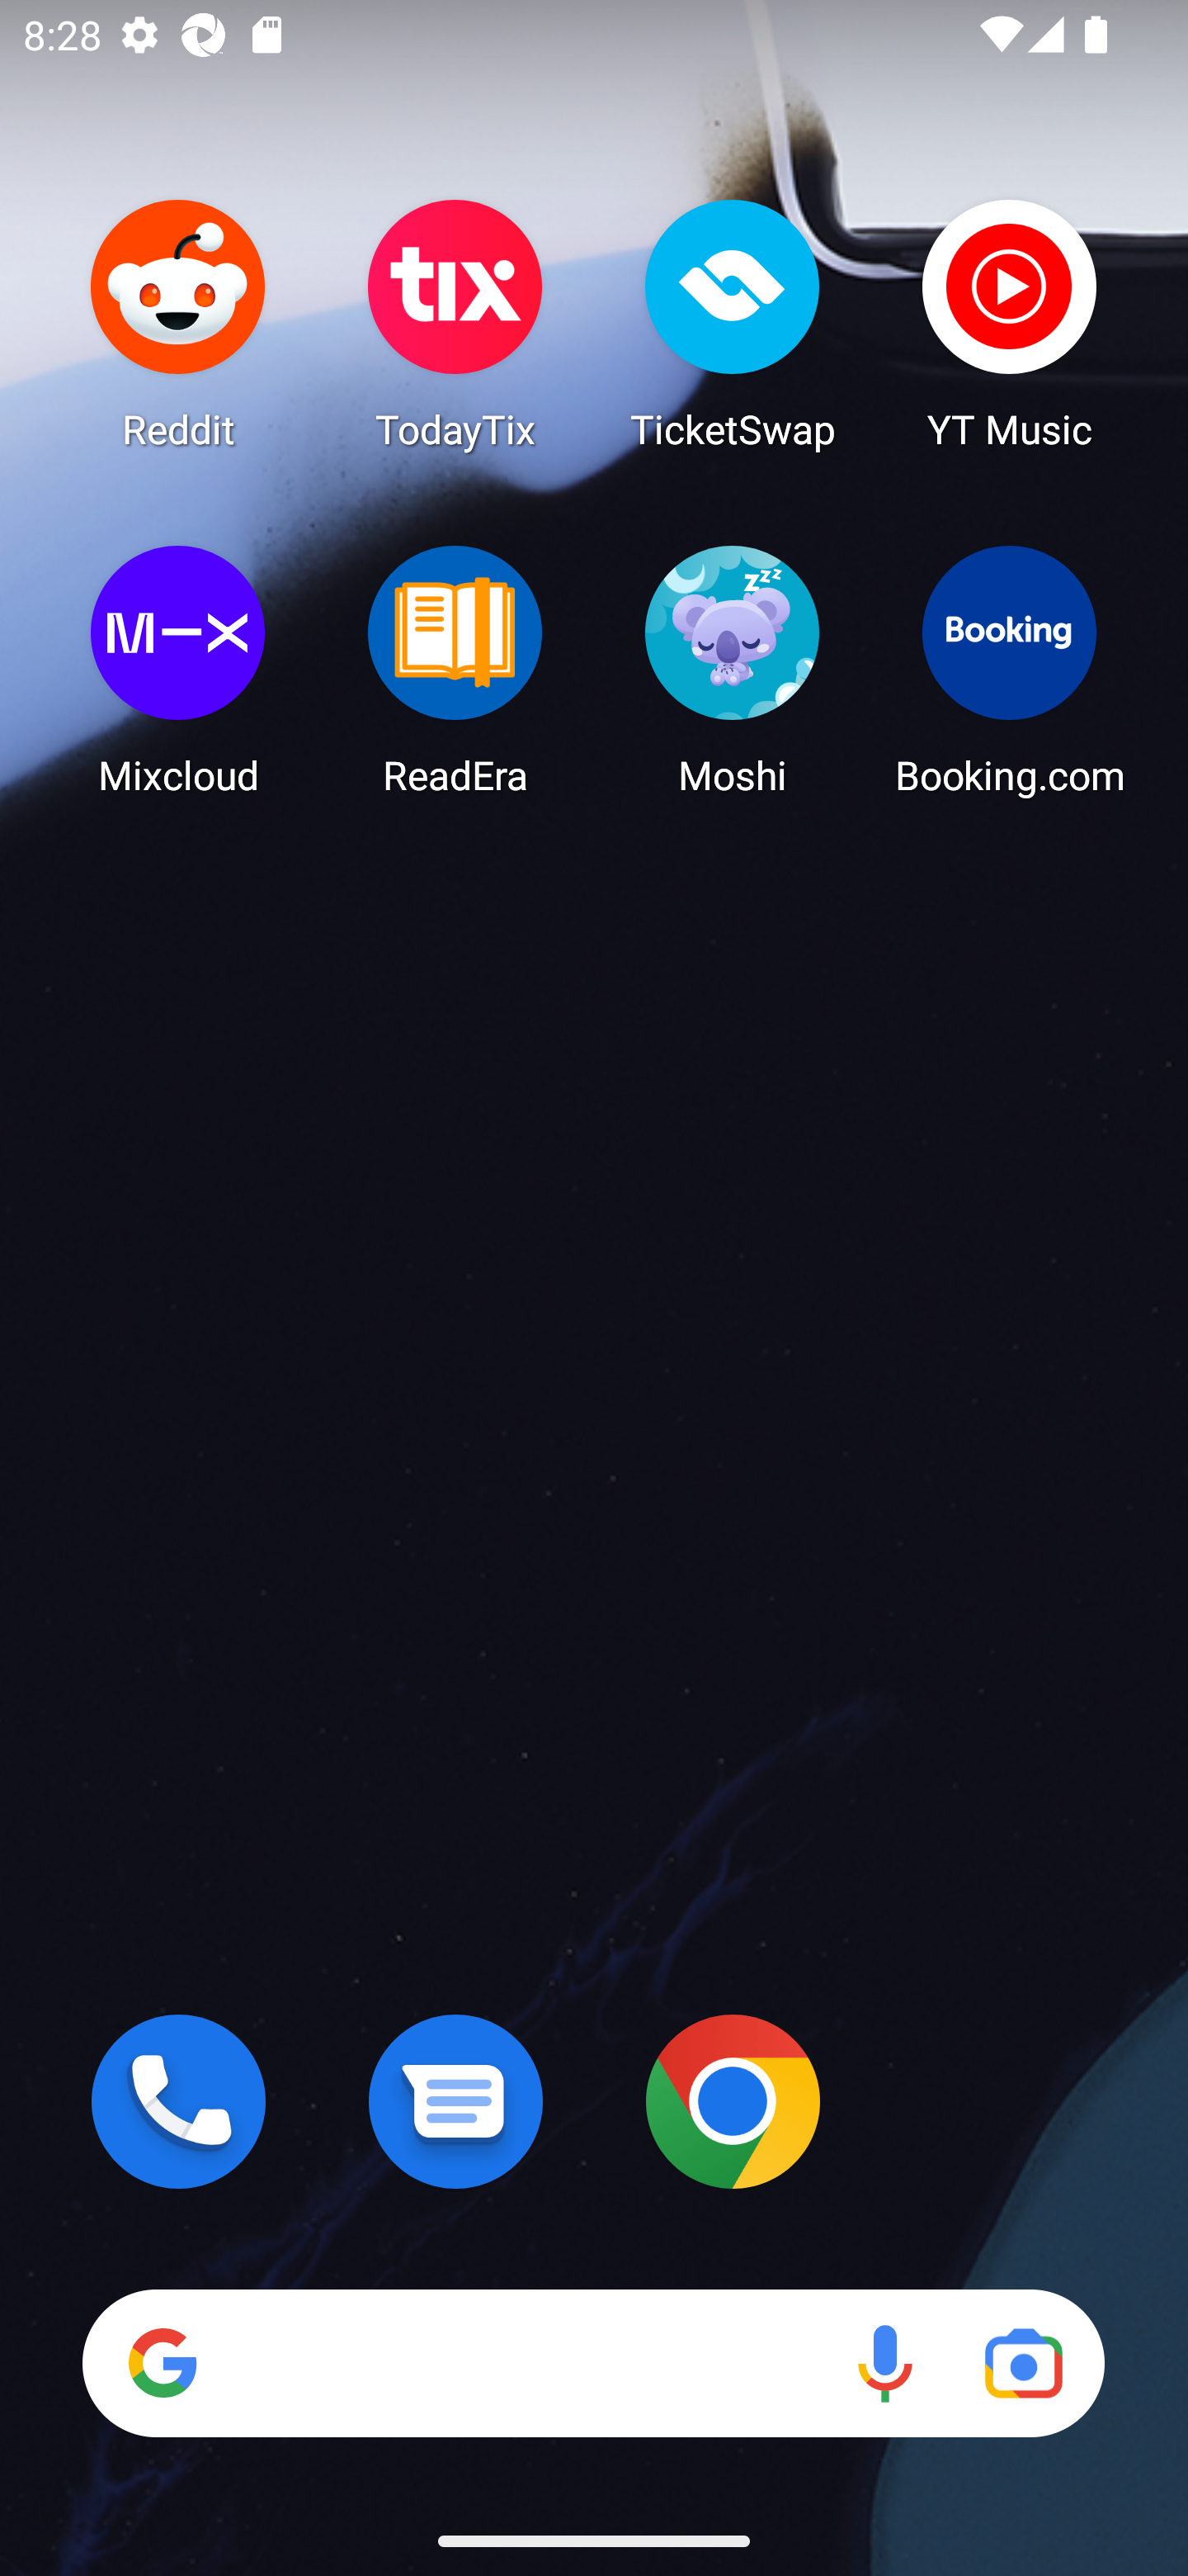  I want to click on Moshi, so click(733, 670).